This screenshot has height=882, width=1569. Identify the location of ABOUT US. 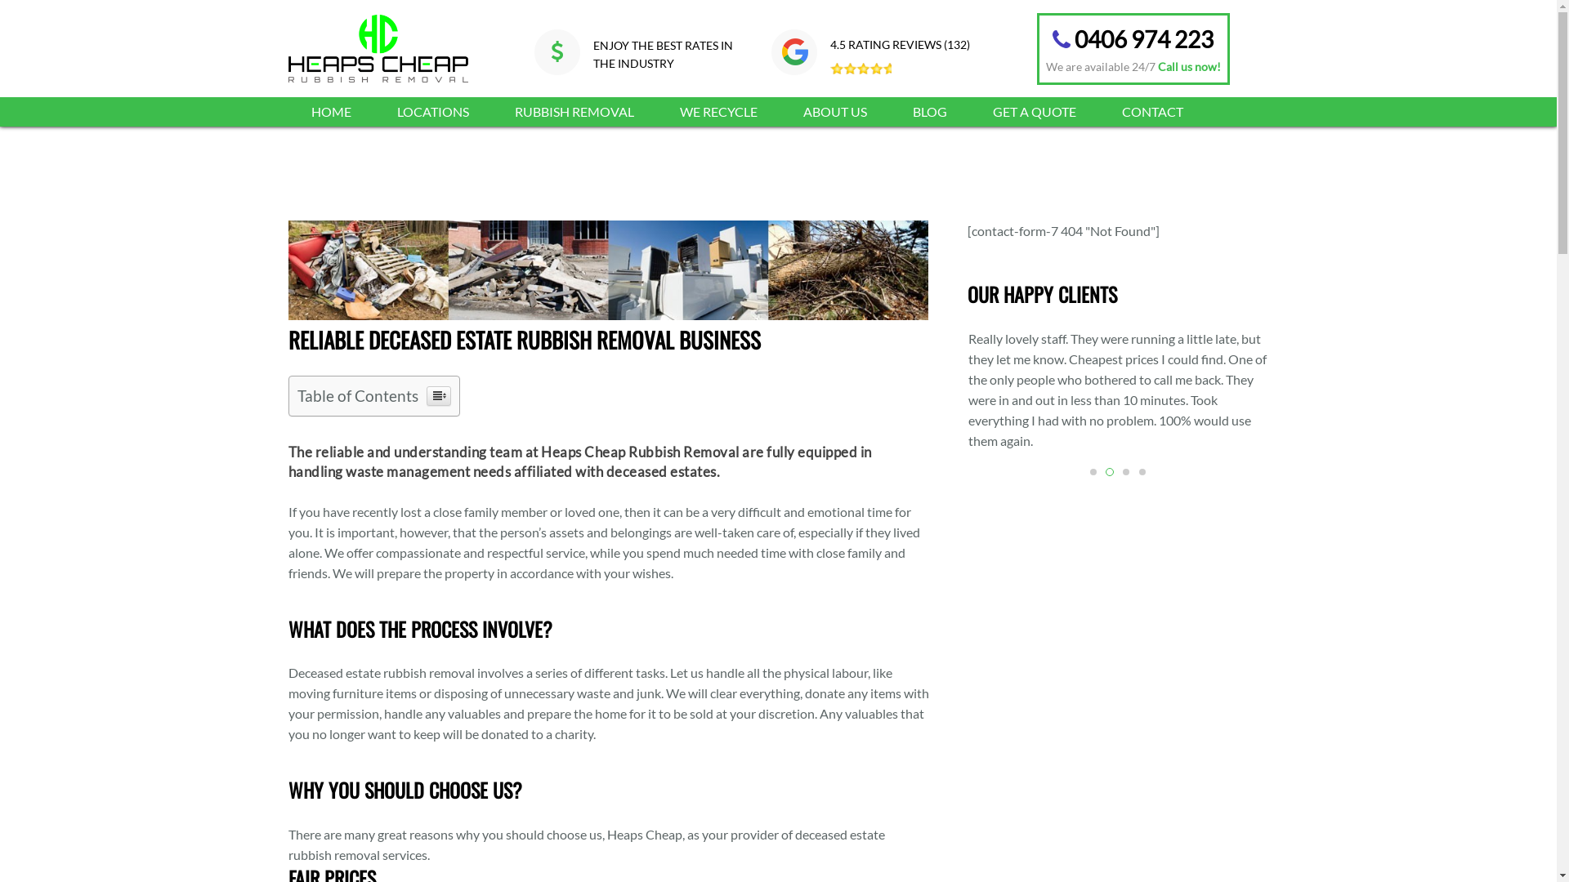
(834, 112).